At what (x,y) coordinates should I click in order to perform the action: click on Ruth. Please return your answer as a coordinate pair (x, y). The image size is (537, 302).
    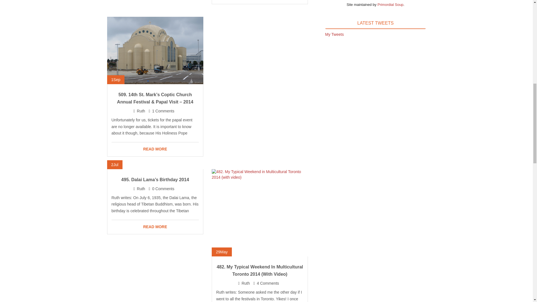
    Looking at the image, I should click on (141, 188).